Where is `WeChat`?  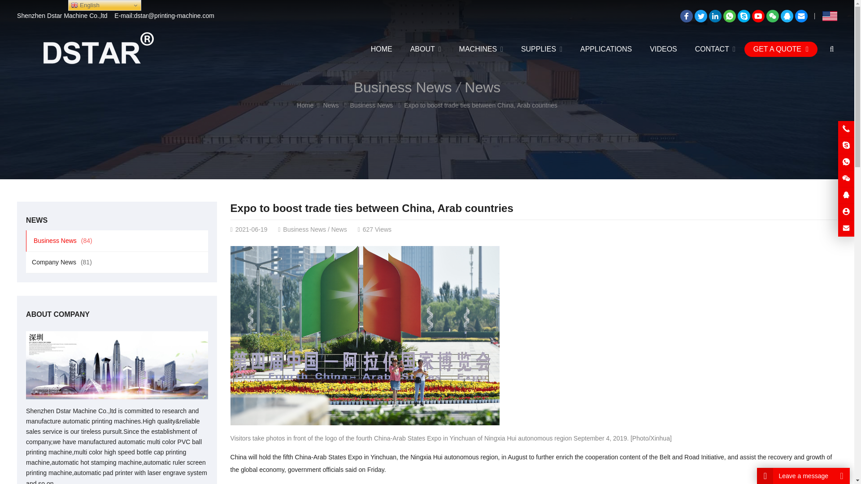 WeChat is located at coordinates (772, 16).